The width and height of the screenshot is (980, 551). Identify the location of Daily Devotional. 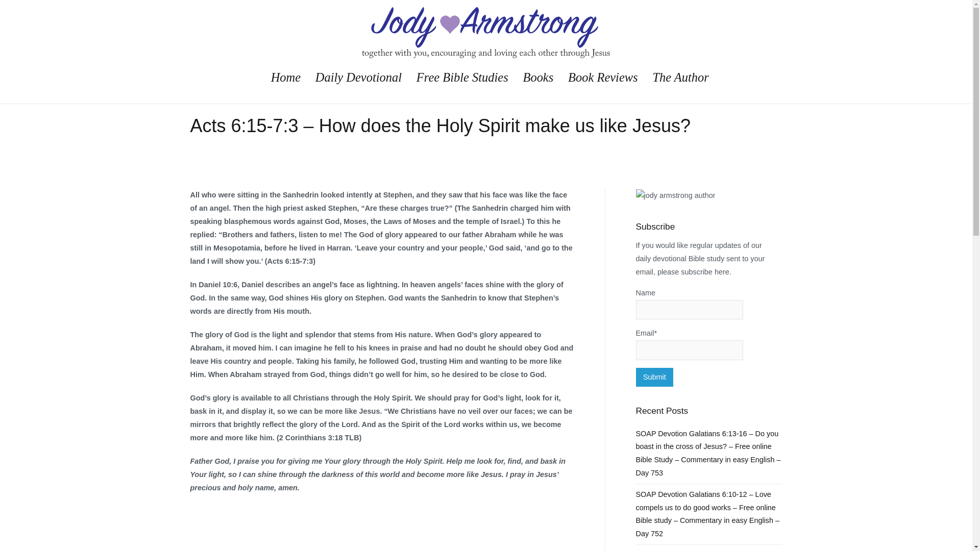
(358, 77).